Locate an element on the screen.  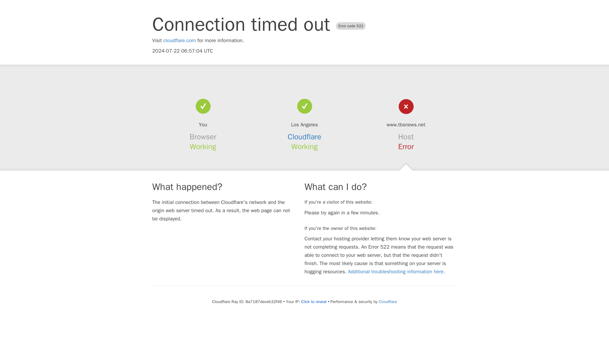
Click to reveal is located at coordinates (314, 301).